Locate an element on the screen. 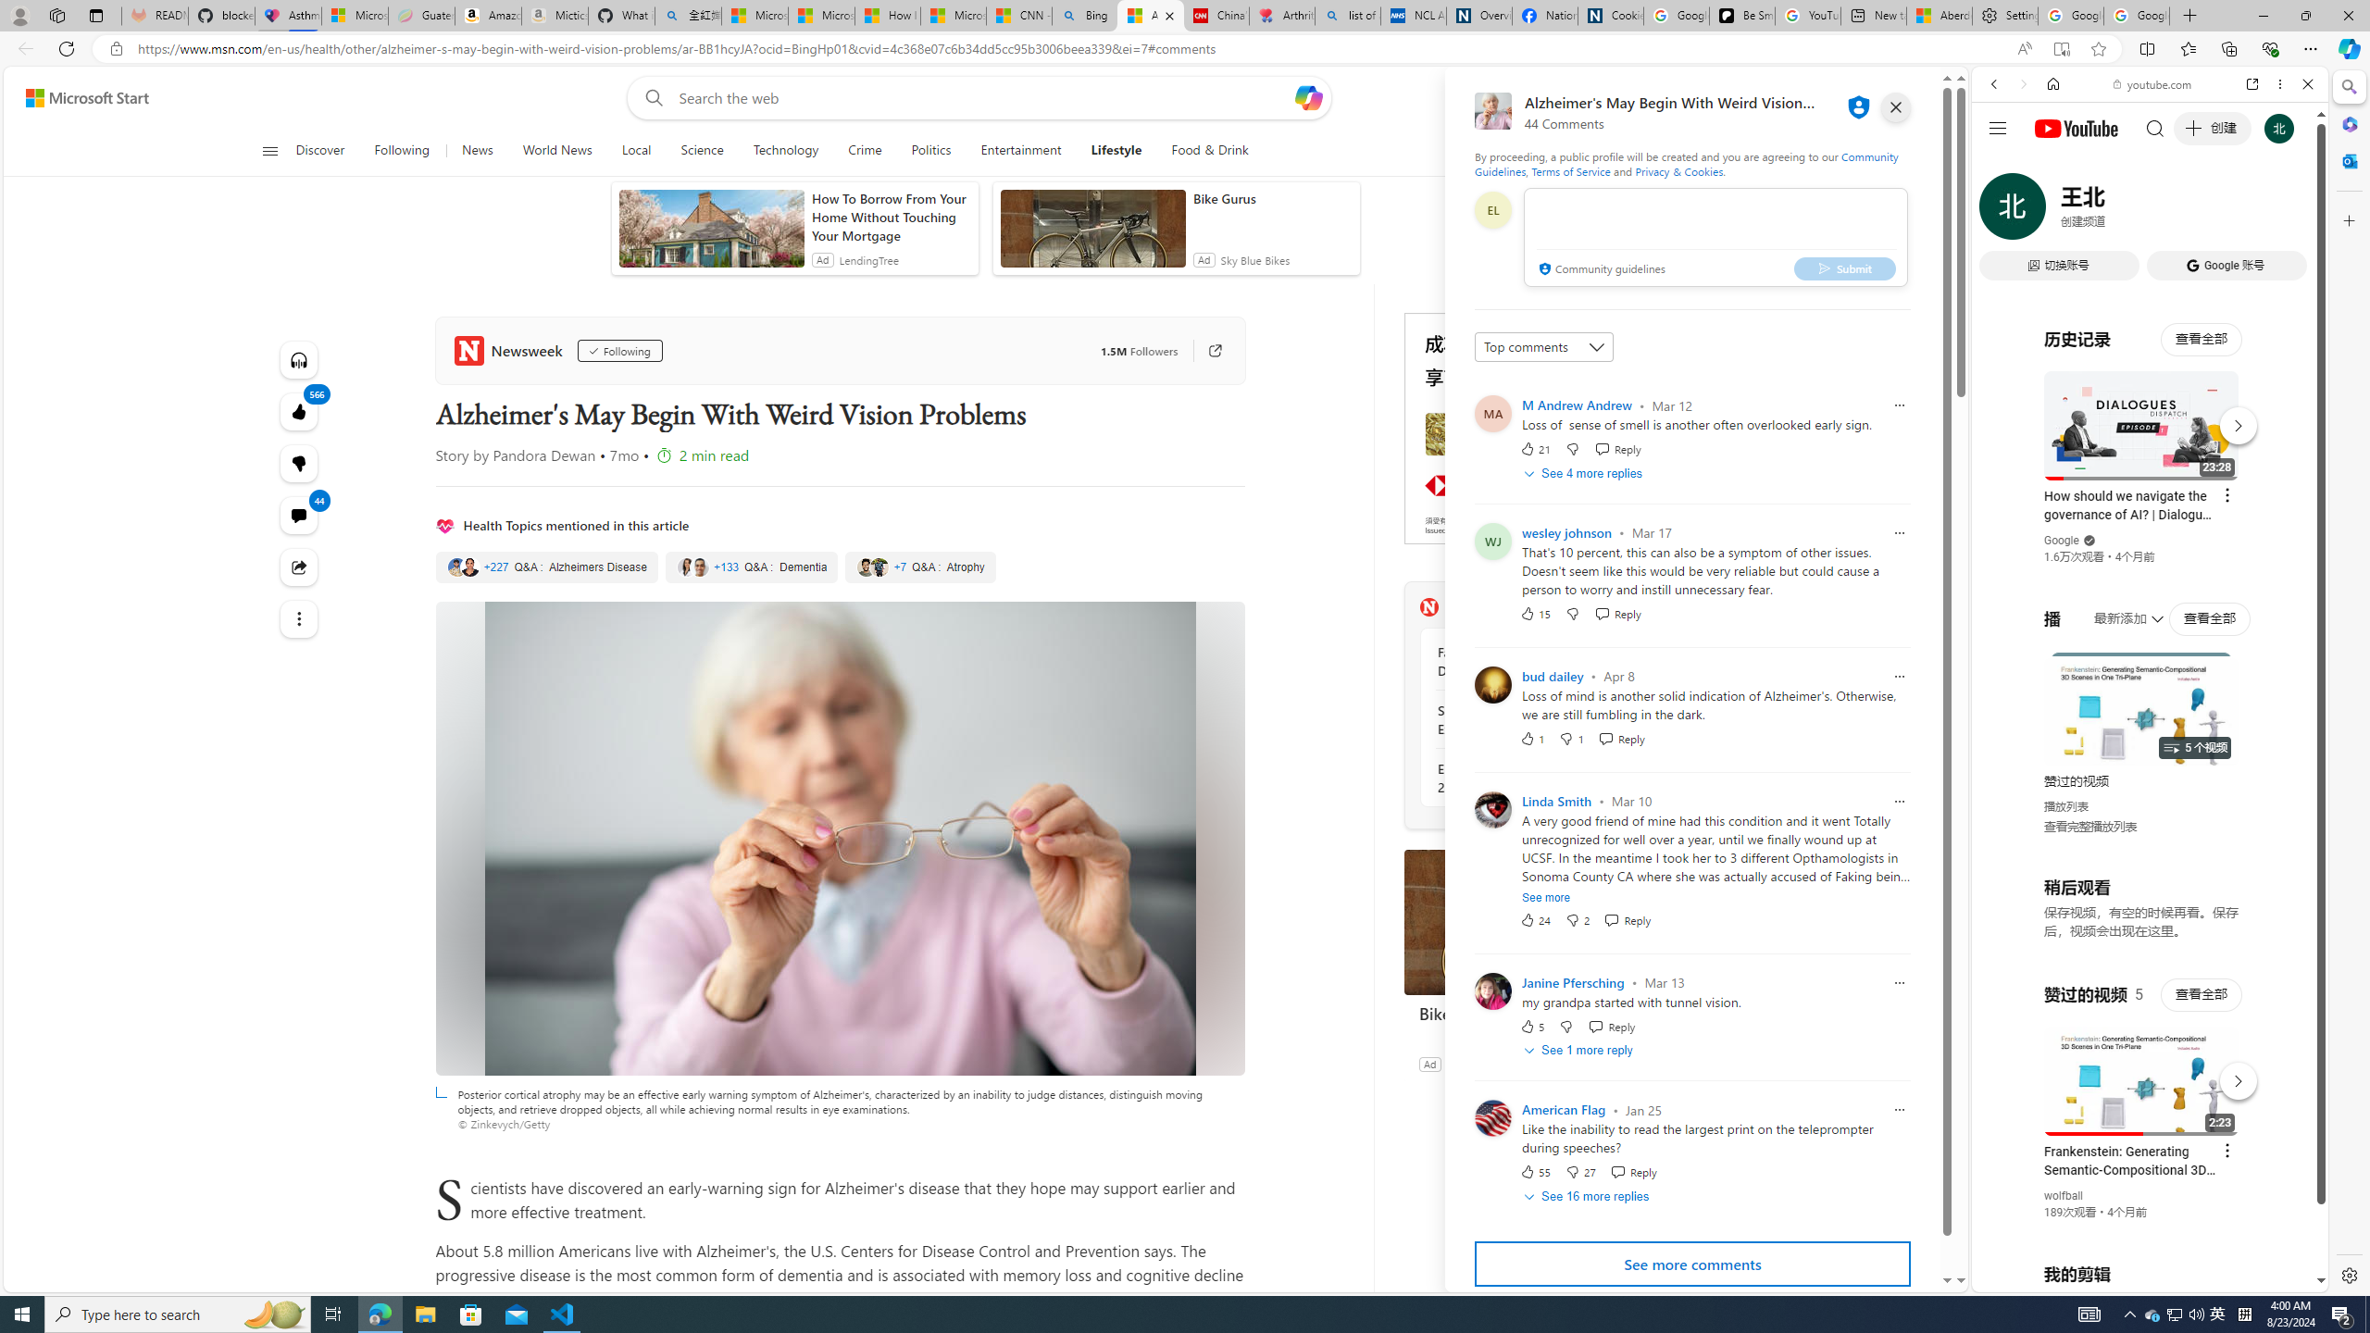 This screenshot has height=1333, width=2370. Settings is located at coordinates (2348, 1275).